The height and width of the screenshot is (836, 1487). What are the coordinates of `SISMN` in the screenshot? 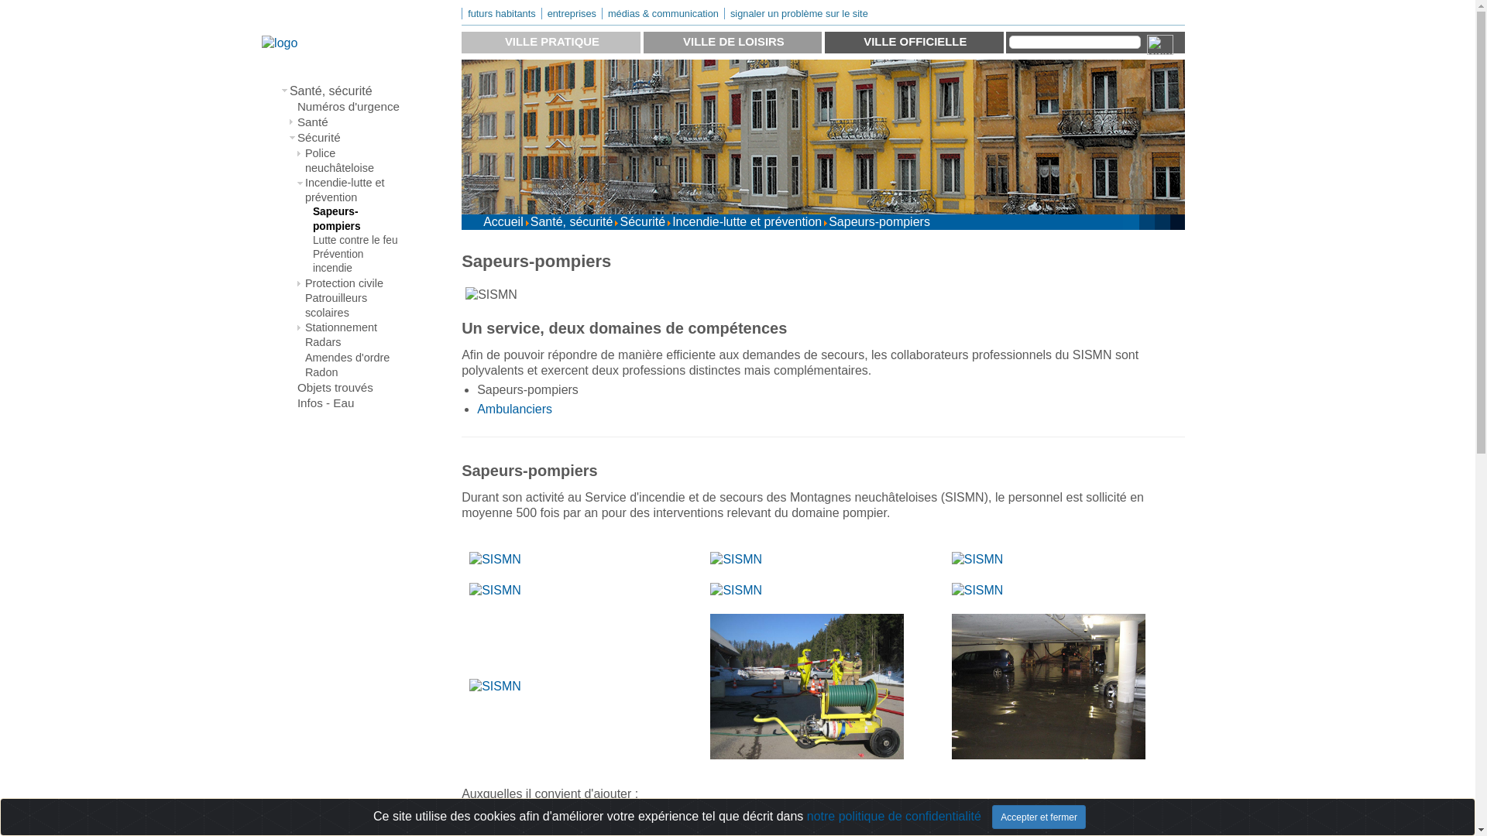 It's located at (1049, 687).